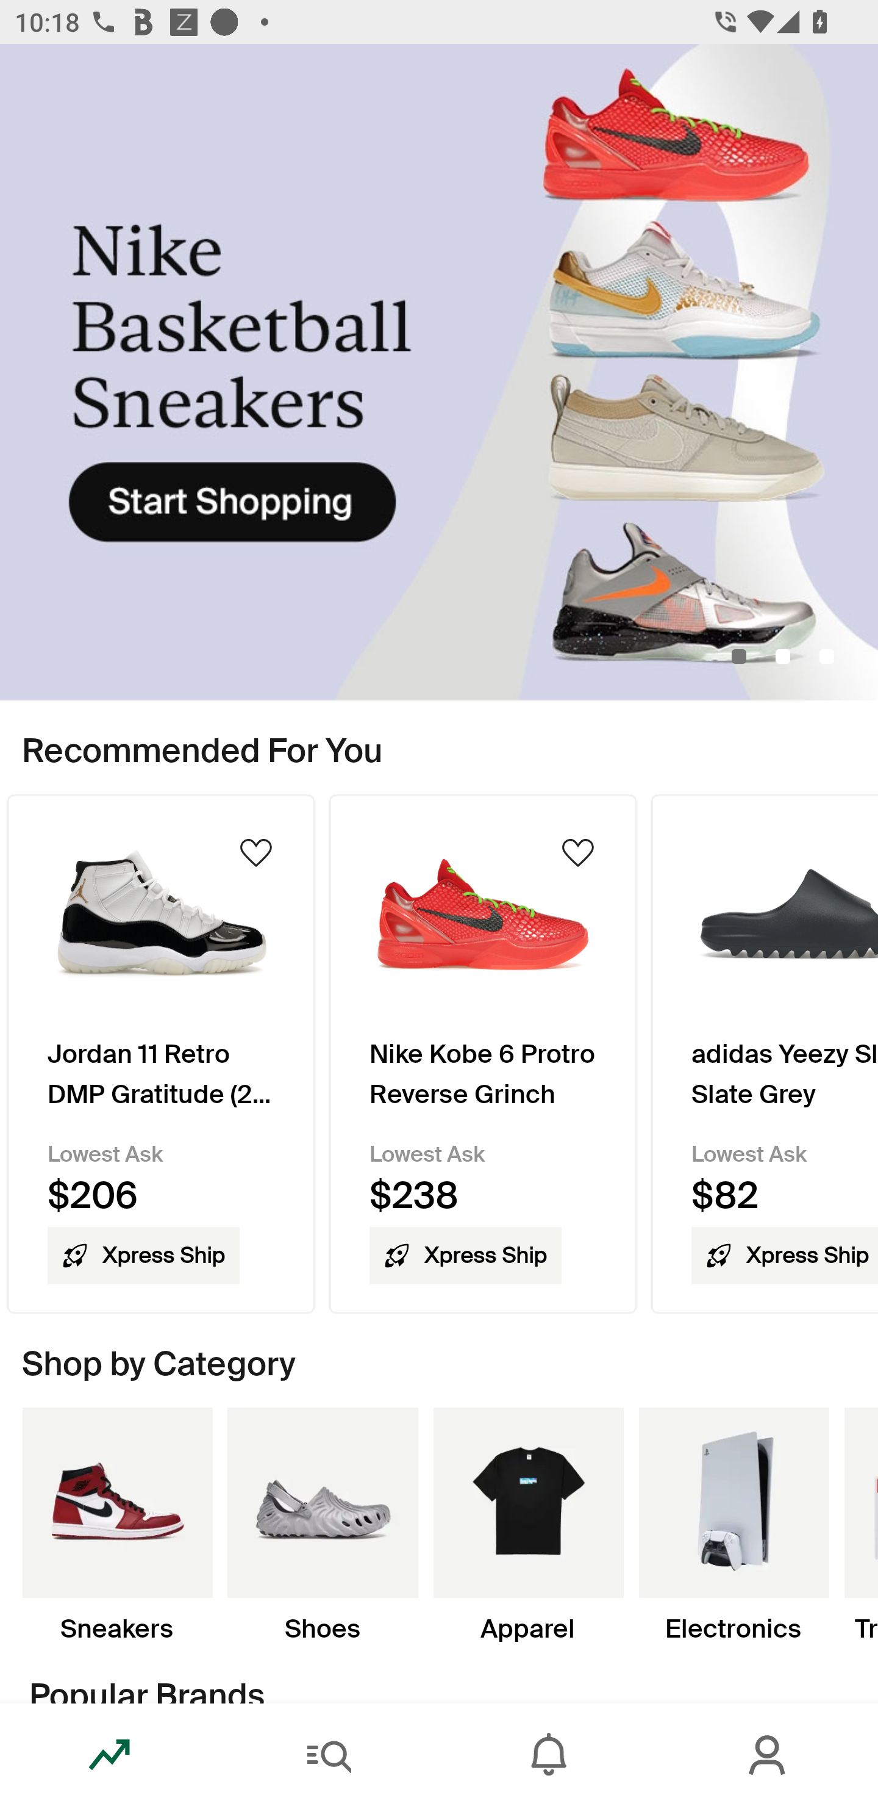  I want to click on NikeBasketballSprint_Followup_Primary_Mobile.jpg, so click(439, 372).